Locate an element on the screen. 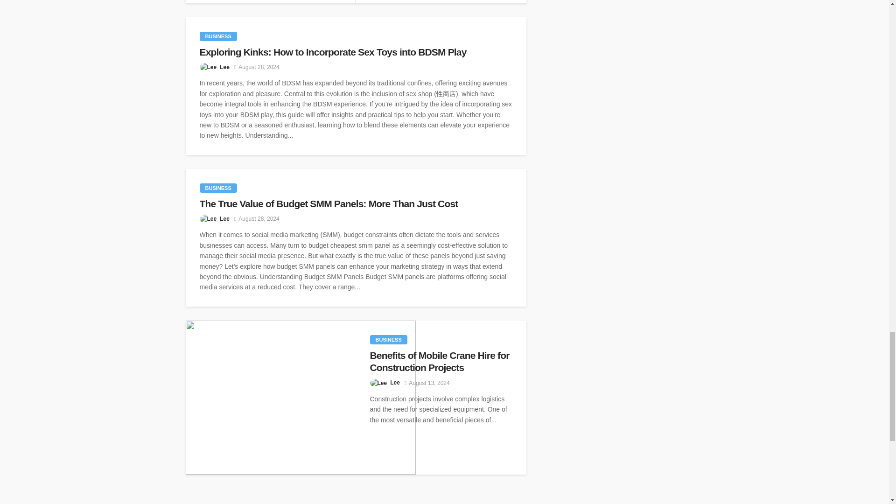 The width and height of the screenshot is (896, 504). Business is located at coordinates (388, 340).